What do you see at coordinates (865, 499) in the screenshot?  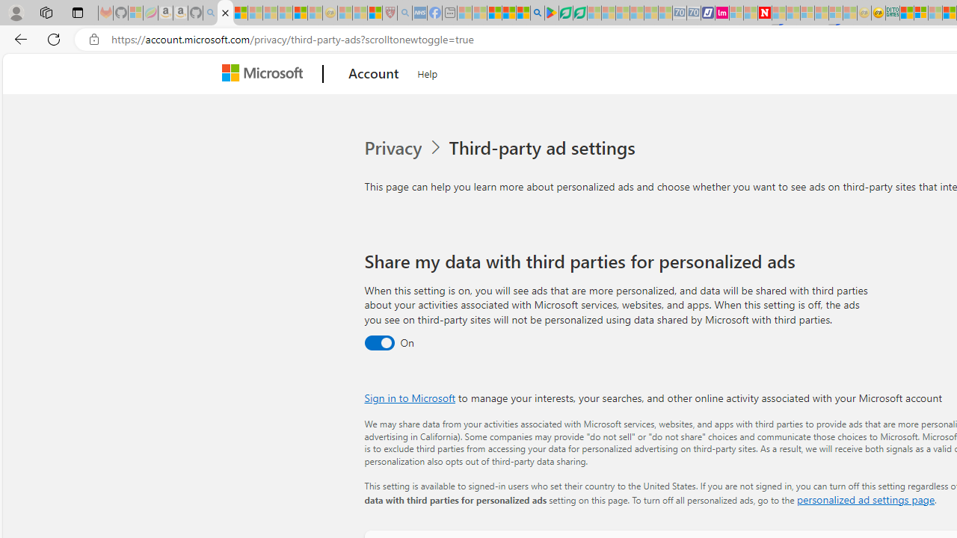 I see `personalized ad settings page` at bounding box center [865, 499].